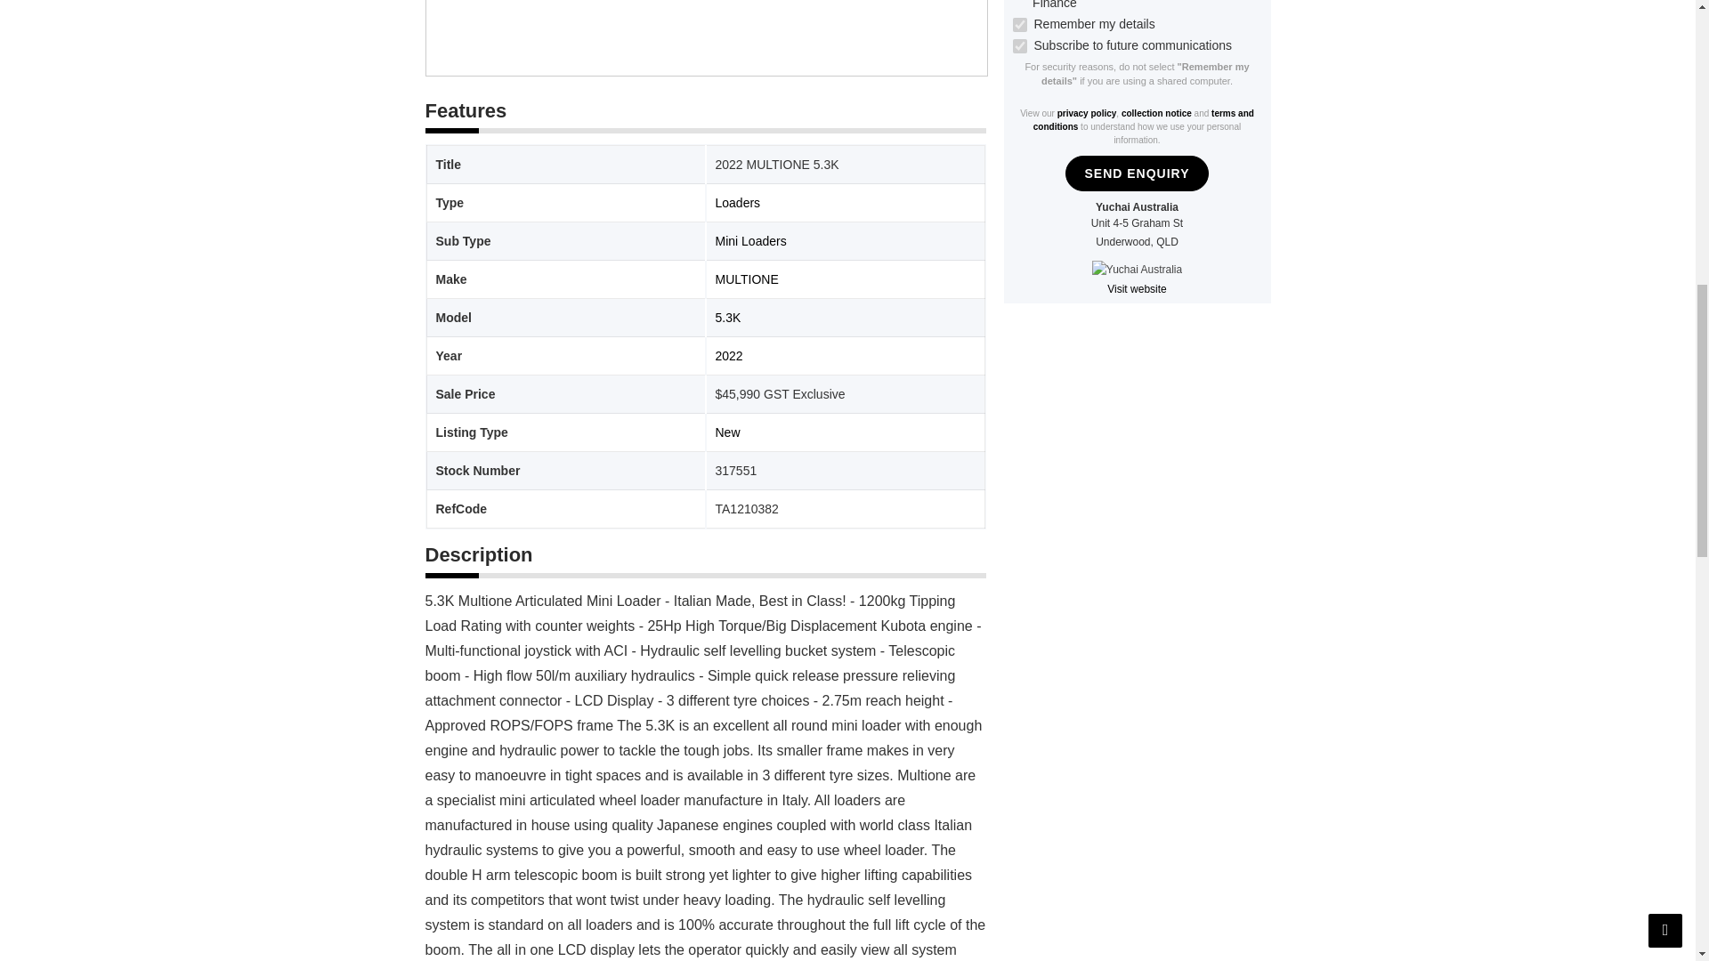 The height and width of the screenshot is (961, 1709). I want to click on 1, so click(1020, 46).